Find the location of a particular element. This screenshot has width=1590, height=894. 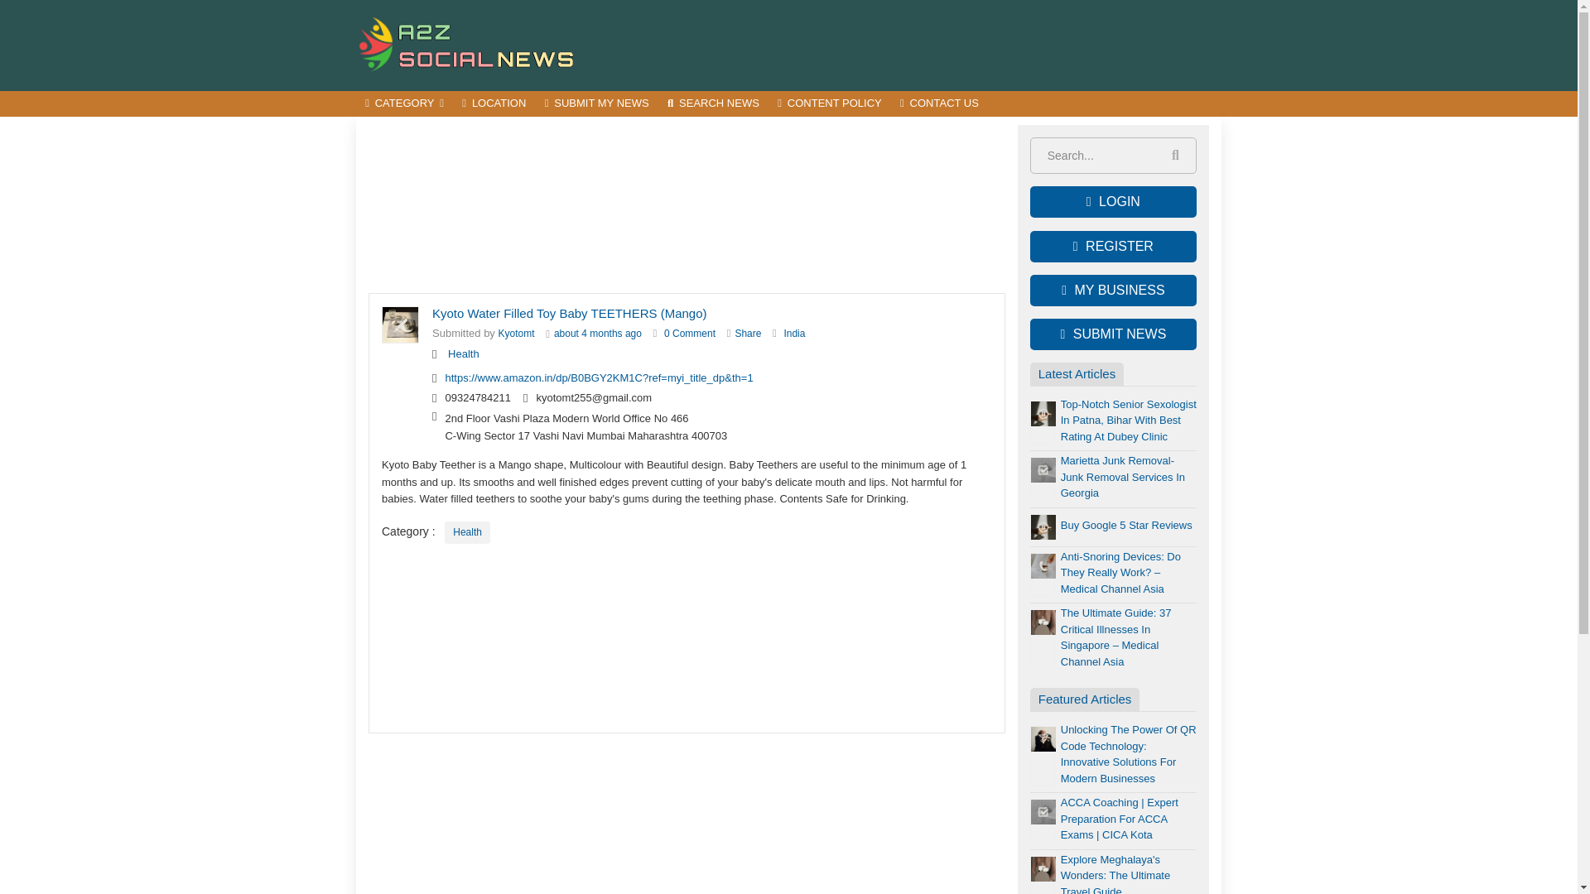

Health is located at coordinates (467, 531).